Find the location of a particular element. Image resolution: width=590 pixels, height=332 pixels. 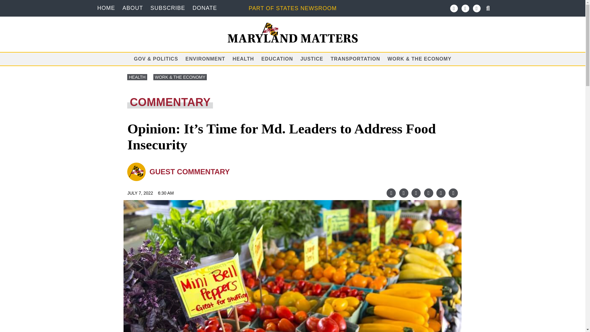

PART OF STATES NEWSROOM is located at coordinates (292, 8).